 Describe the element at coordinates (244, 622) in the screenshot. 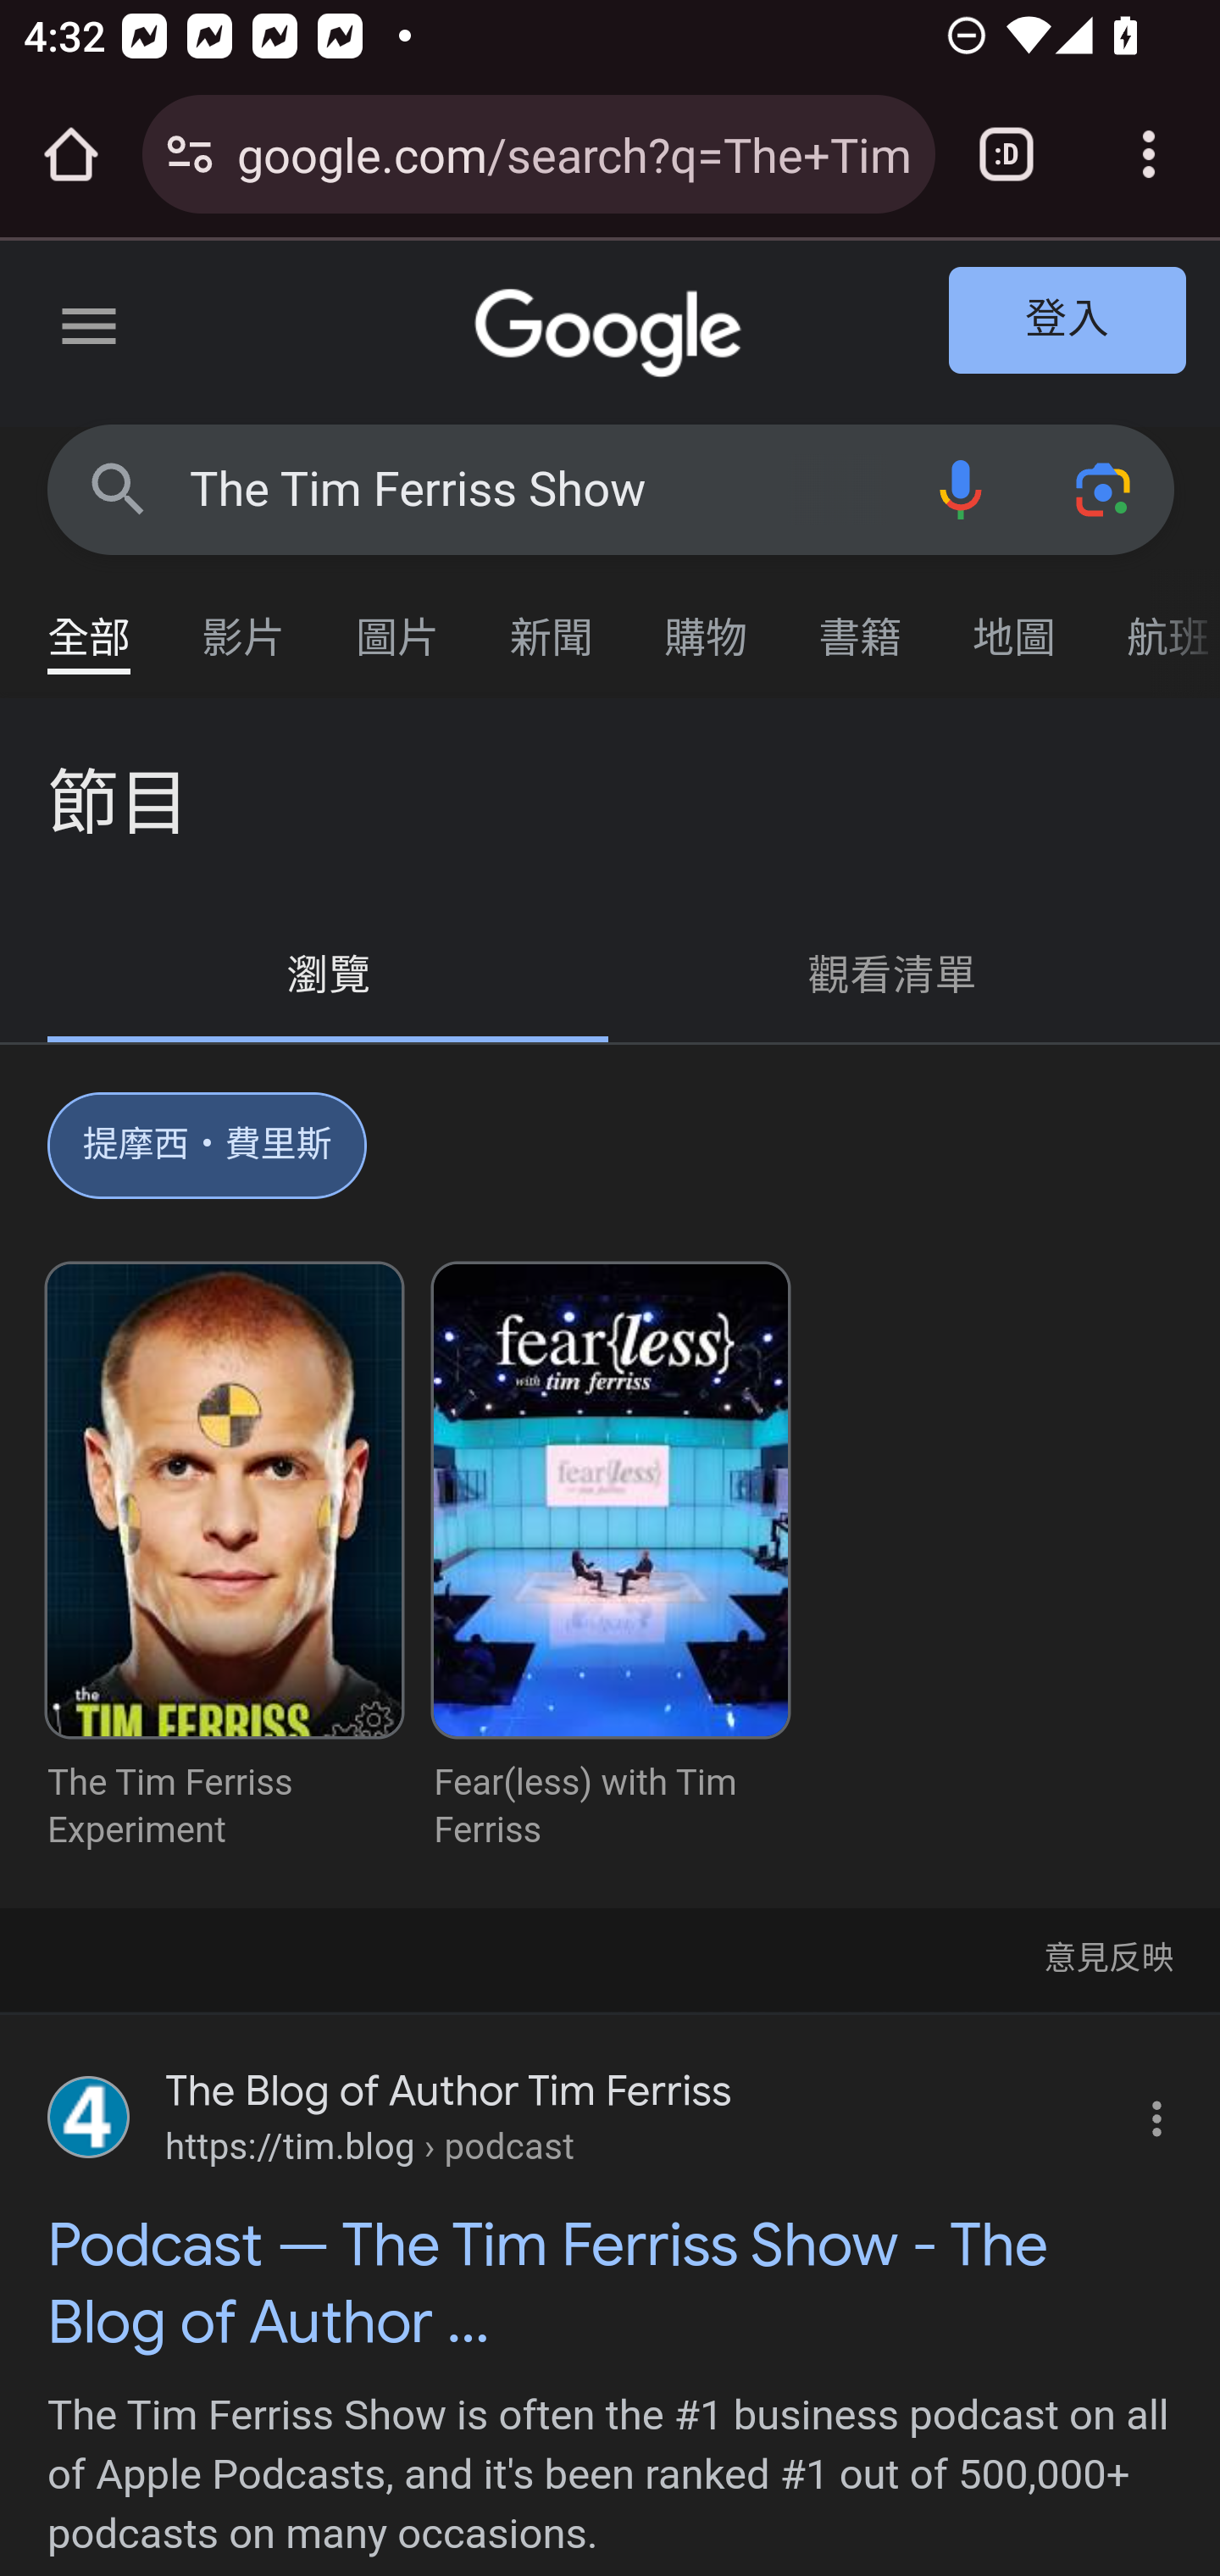

I see `影片` at that location.